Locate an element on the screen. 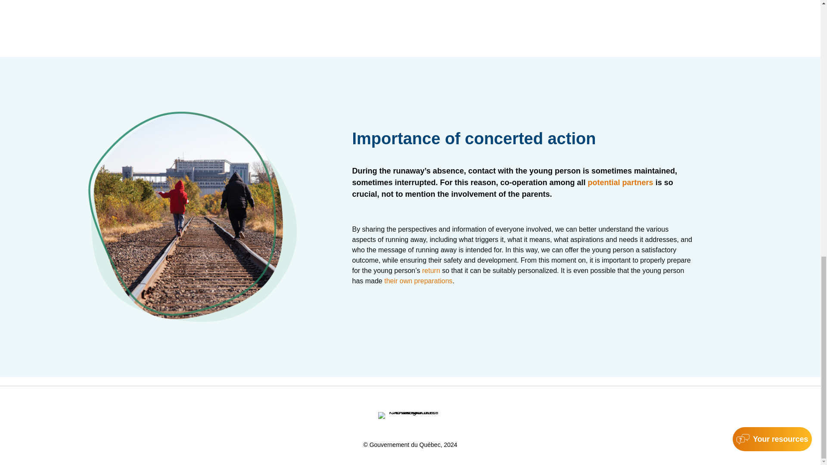 This screenshot has width=827, height=465. footer-logo is located at coordinates (410, 415).